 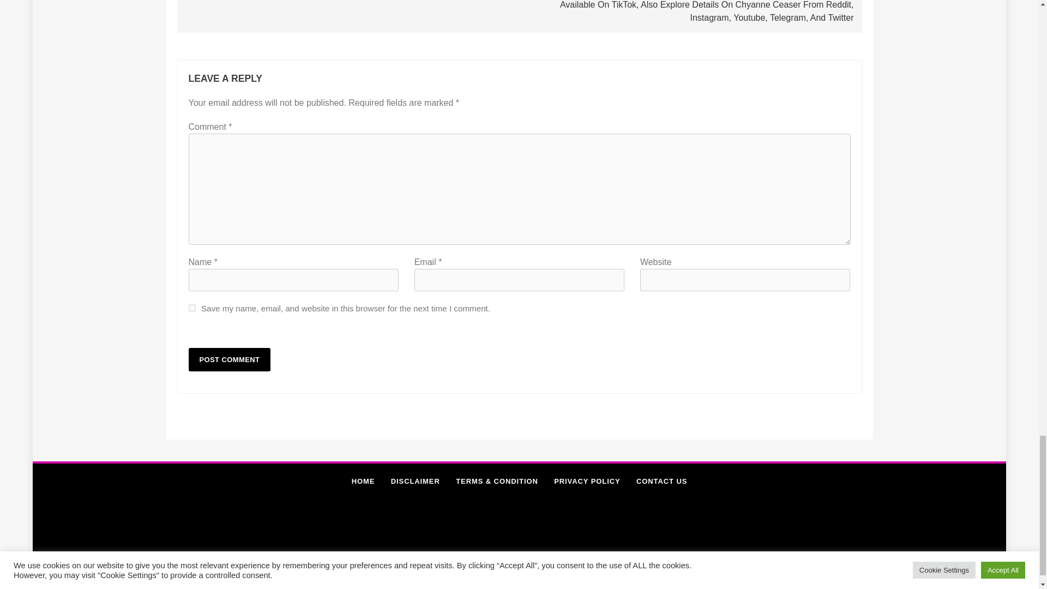 I want to click on Post Comment, so click(x=230, y=360).